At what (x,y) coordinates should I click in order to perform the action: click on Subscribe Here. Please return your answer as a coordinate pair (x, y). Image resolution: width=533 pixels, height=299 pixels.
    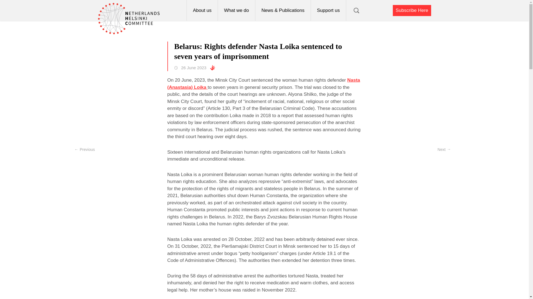
    Looking at the image, I should click on (412, 11).